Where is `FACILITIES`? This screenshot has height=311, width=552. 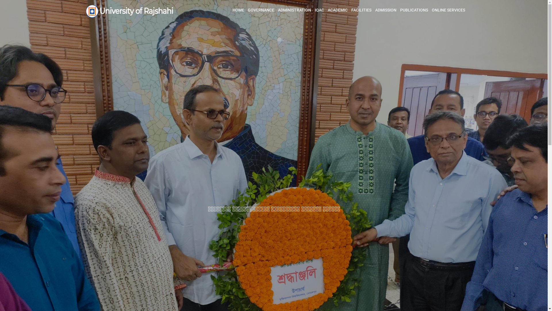 FACILITIES is located at coordinates (361, 10).